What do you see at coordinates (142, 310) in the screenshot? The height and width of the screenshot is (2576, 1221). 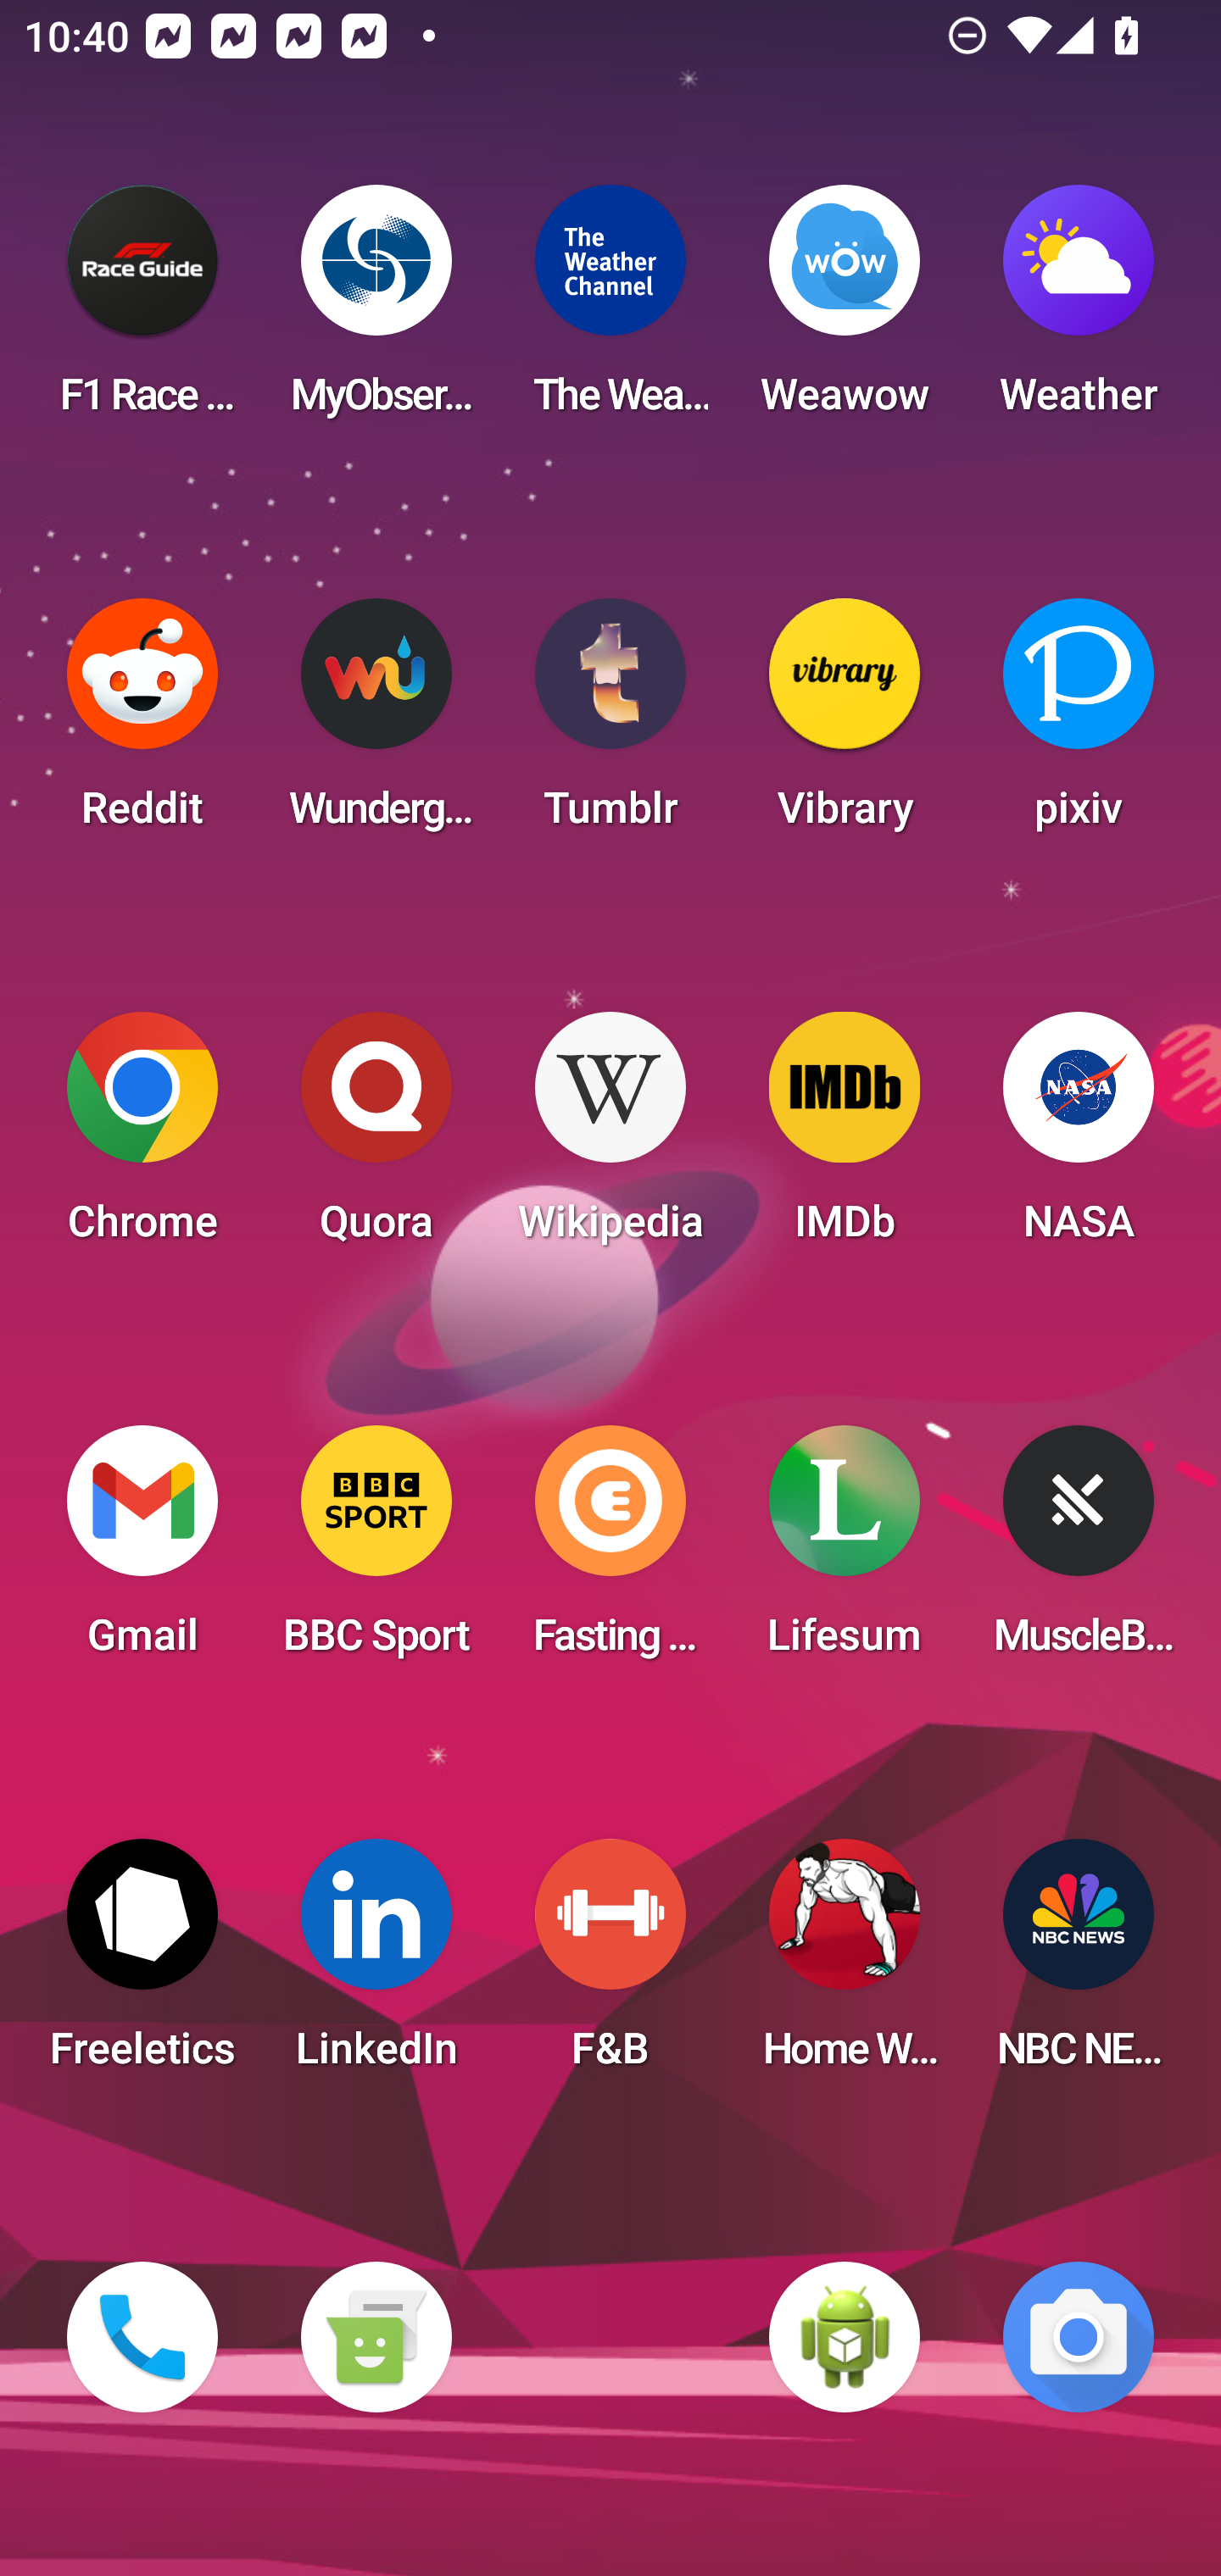 I see `F1 Race Guide` at bounding box center [142, 310].